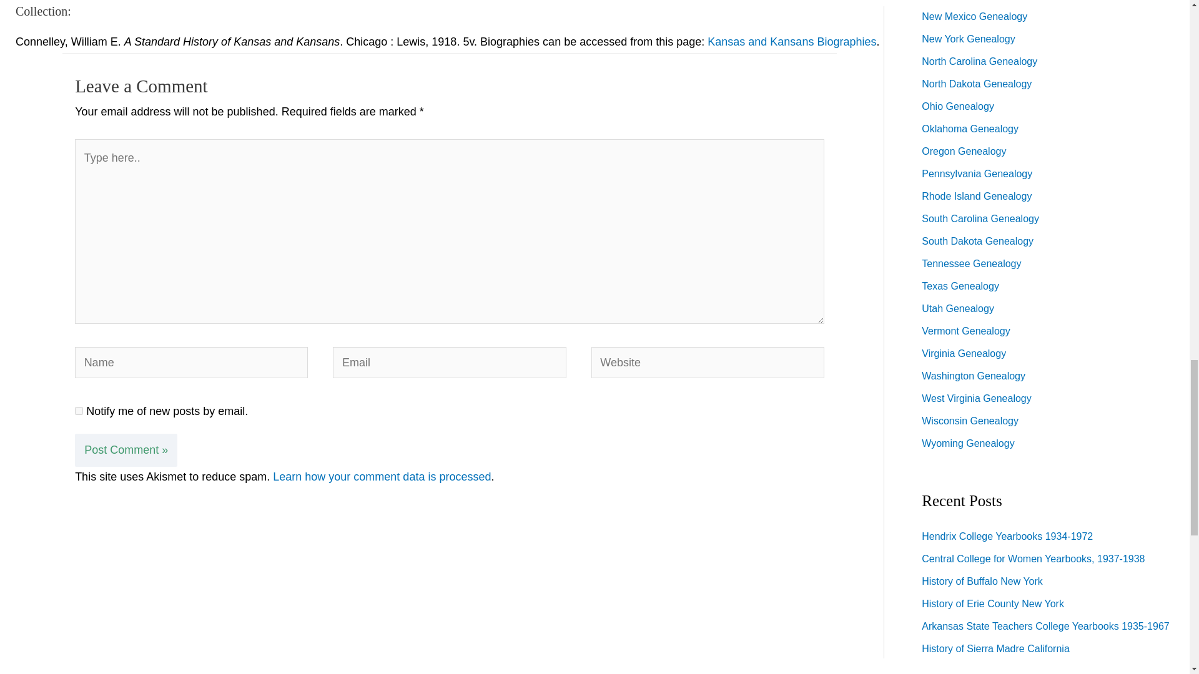  Describe the element at coordinates (792, 41) in the screenshot. I see `Kansas and Kansans Biographies` at that location.